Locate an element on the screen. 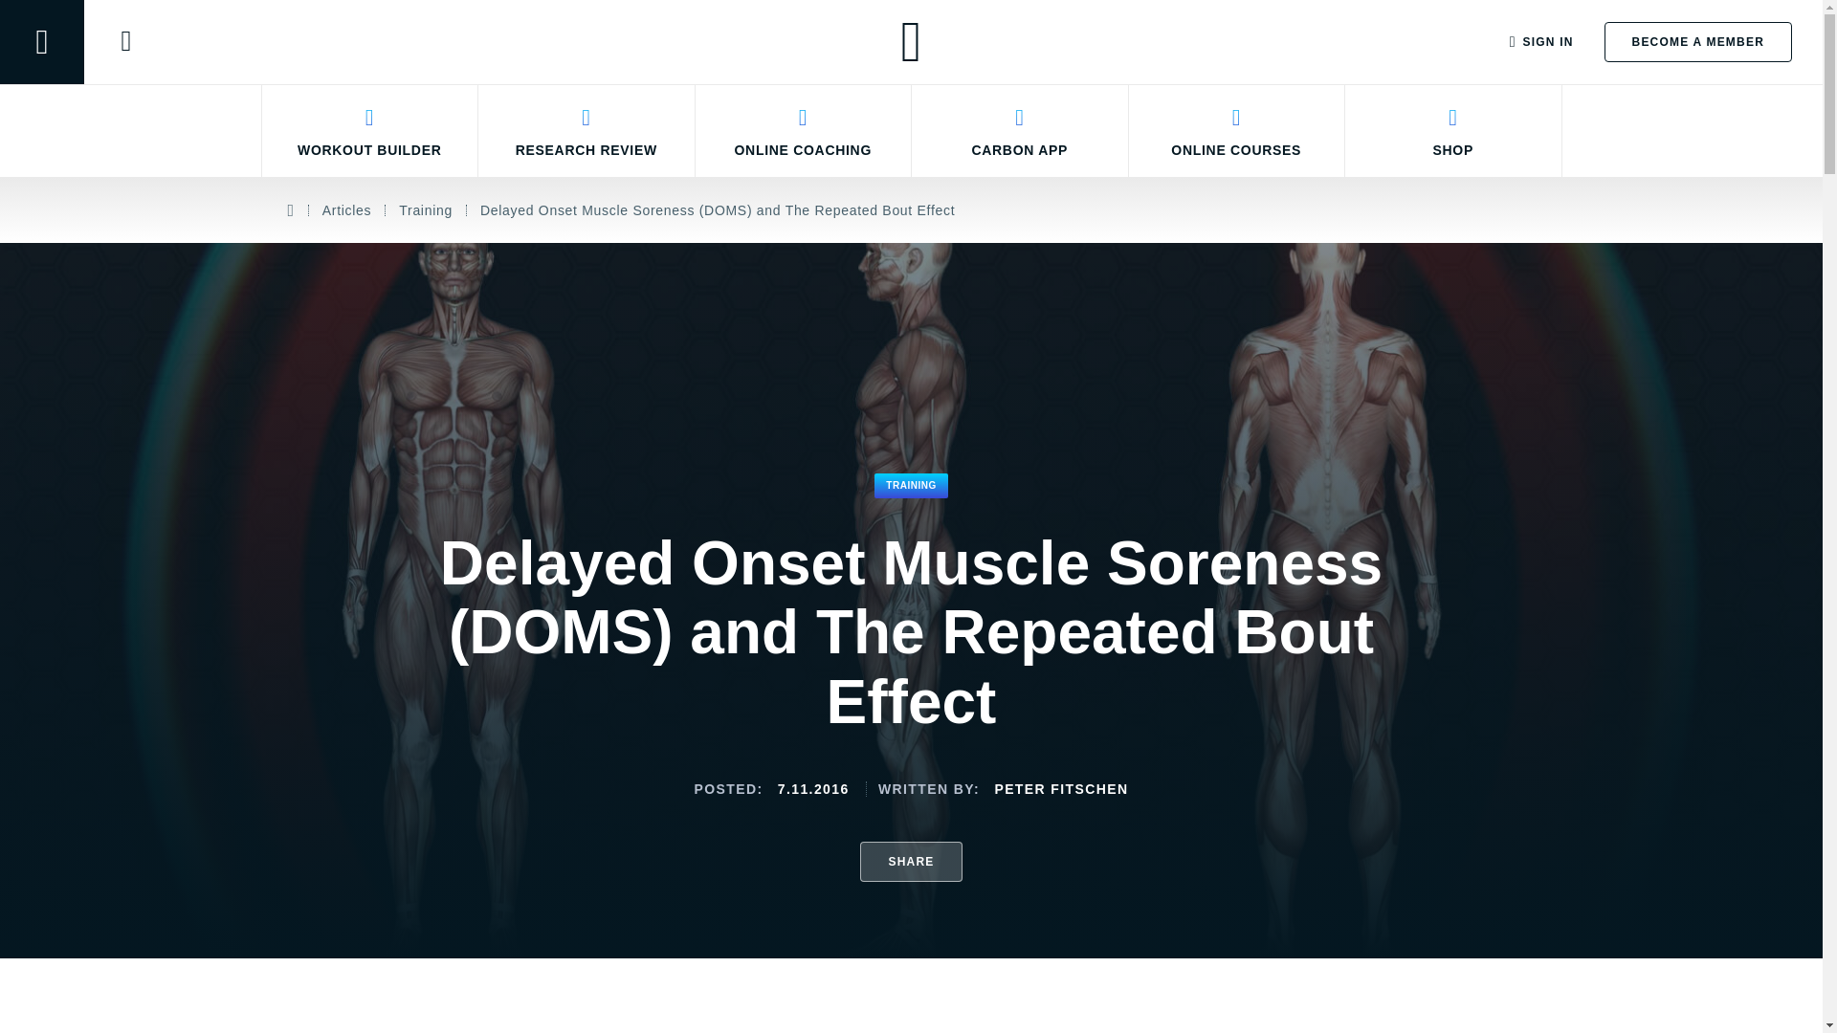 The image size is (1837, 1033). Research Review is located at coordinates (587, 130).